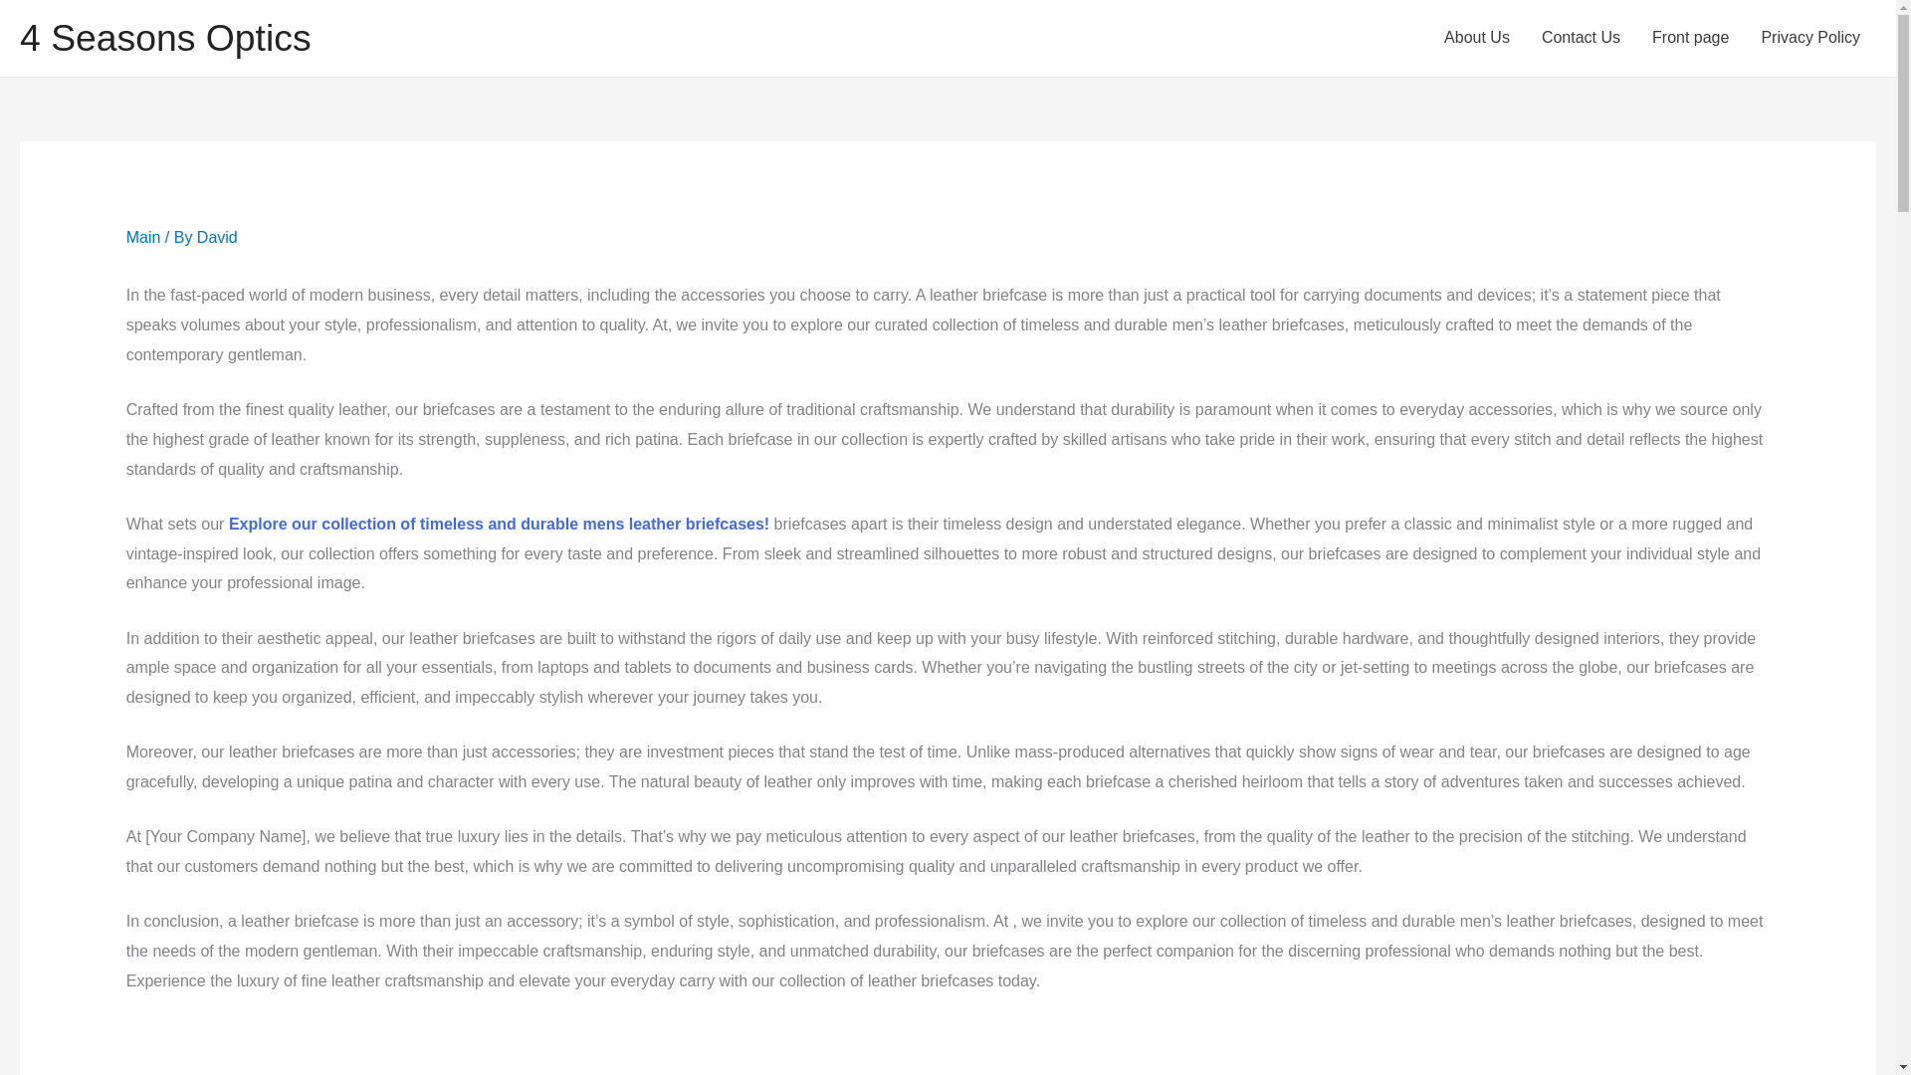 This screenshot has width=1911, height=1075. I want to click on Contact Us, so click(1581, 38).